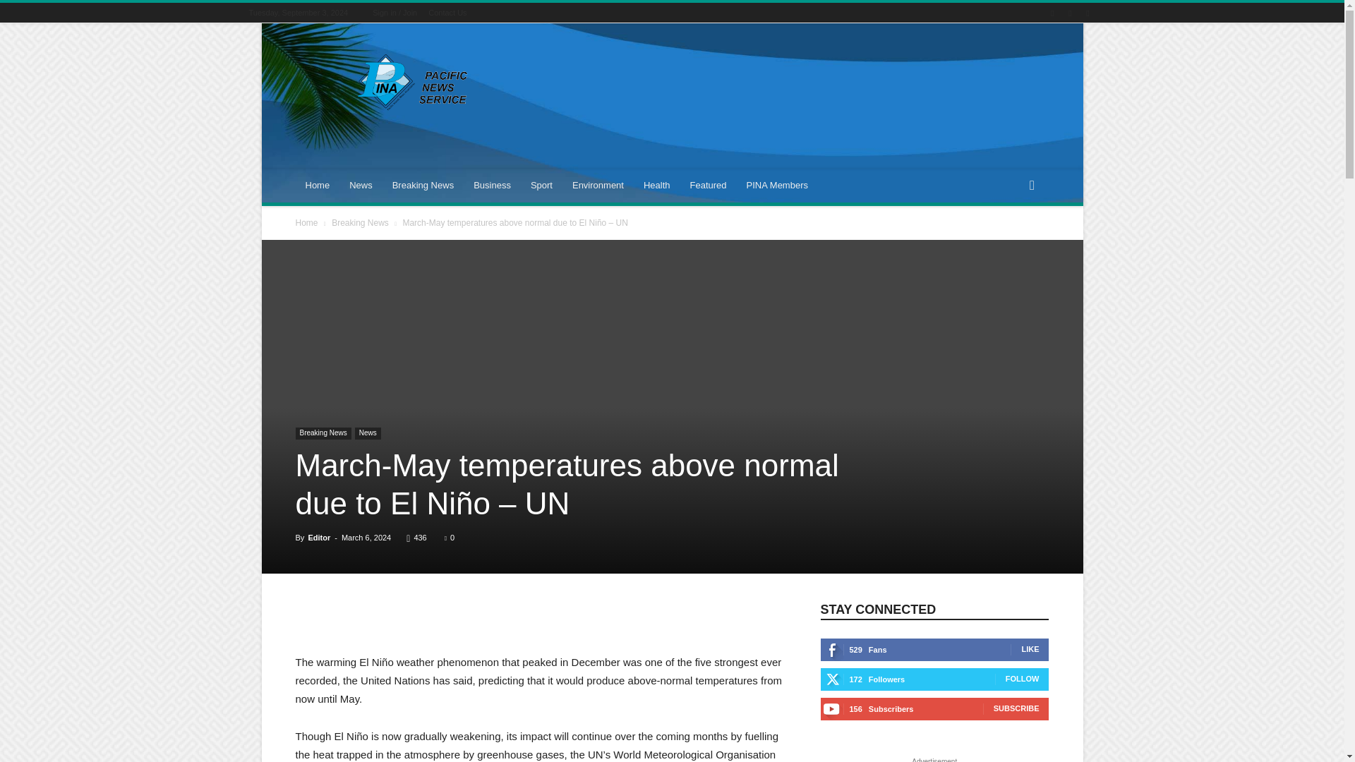 The image size is (1355, 762). Describe the element at coordinates (447, 12) in the screenshot. I see `Contact Us` at that location.